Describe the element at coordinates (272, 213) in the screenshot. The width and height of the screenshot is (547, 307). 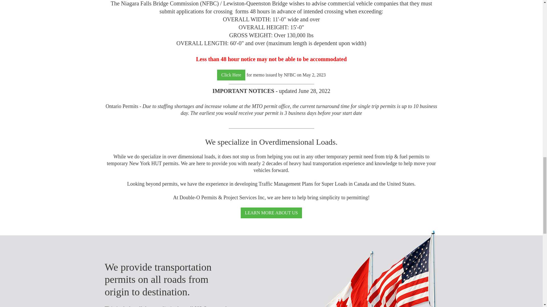
I see `About Us` at that location.